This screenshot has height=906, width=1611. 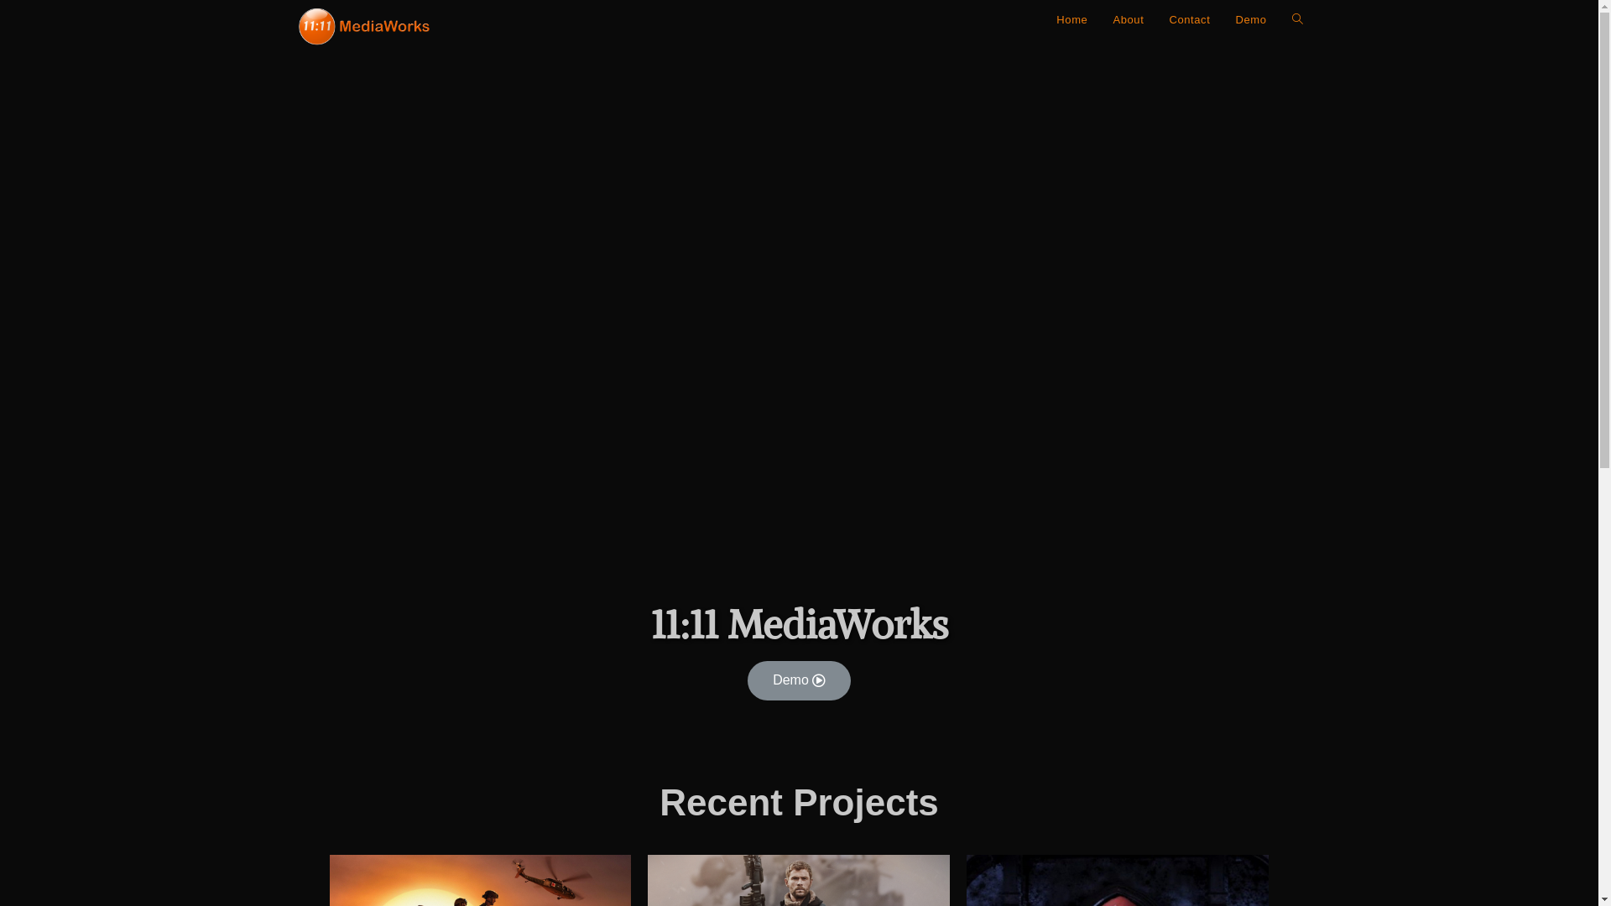 What do you see at coordinates (1250, 20) in the screenshot?
I see `Demo` at bounding box center [1250, 20].